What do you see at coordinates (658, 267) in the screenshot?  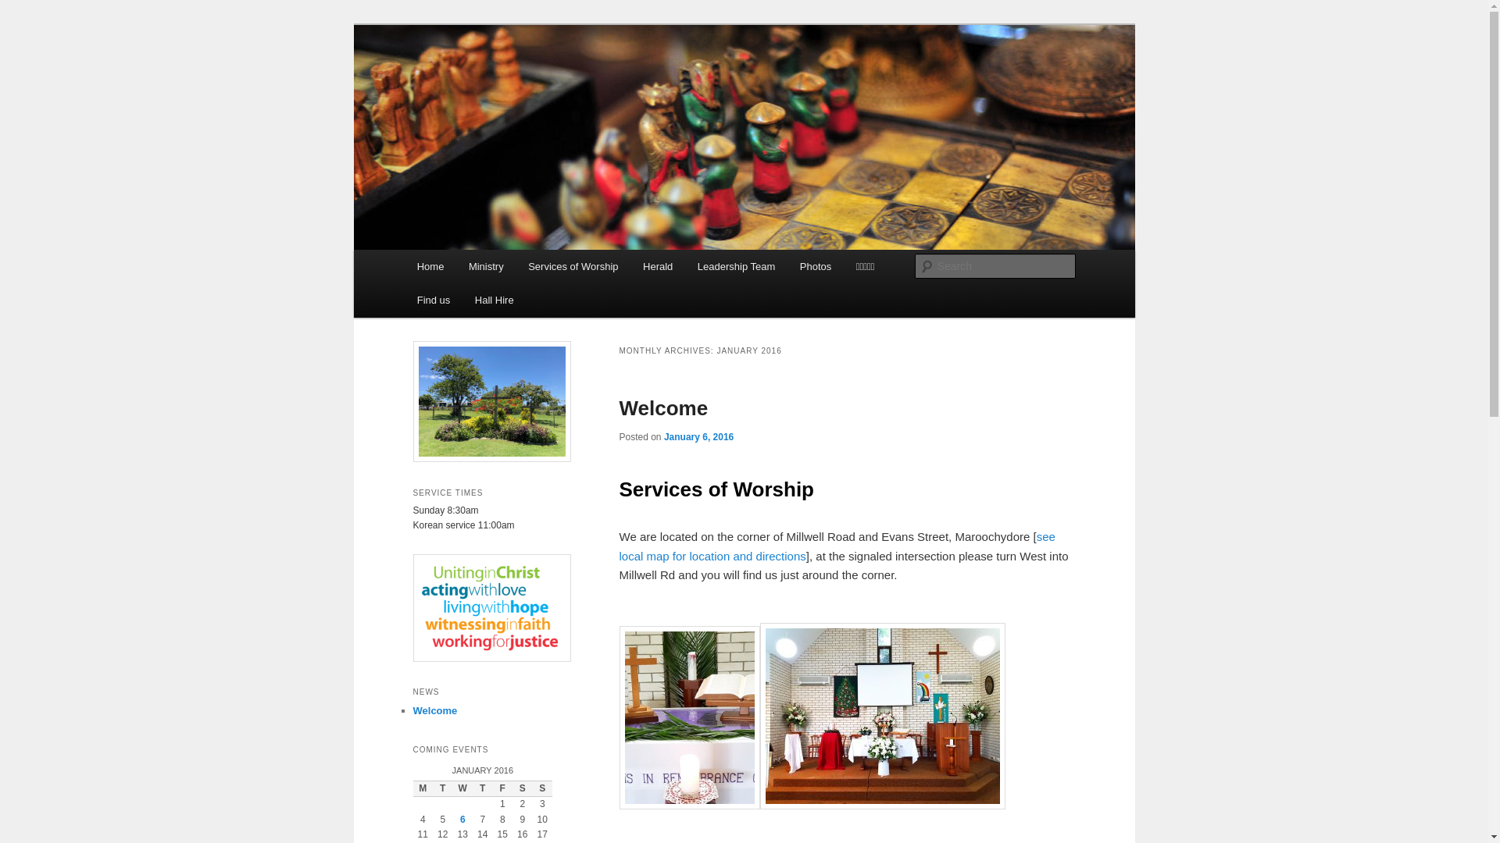 I see `Herald` at bounding box center [658, 267].